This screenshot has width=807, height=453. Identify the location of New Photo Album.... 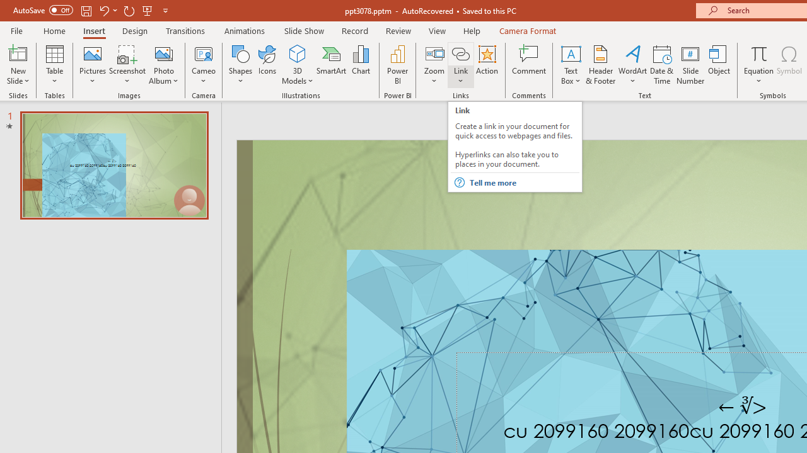
(164, 53).